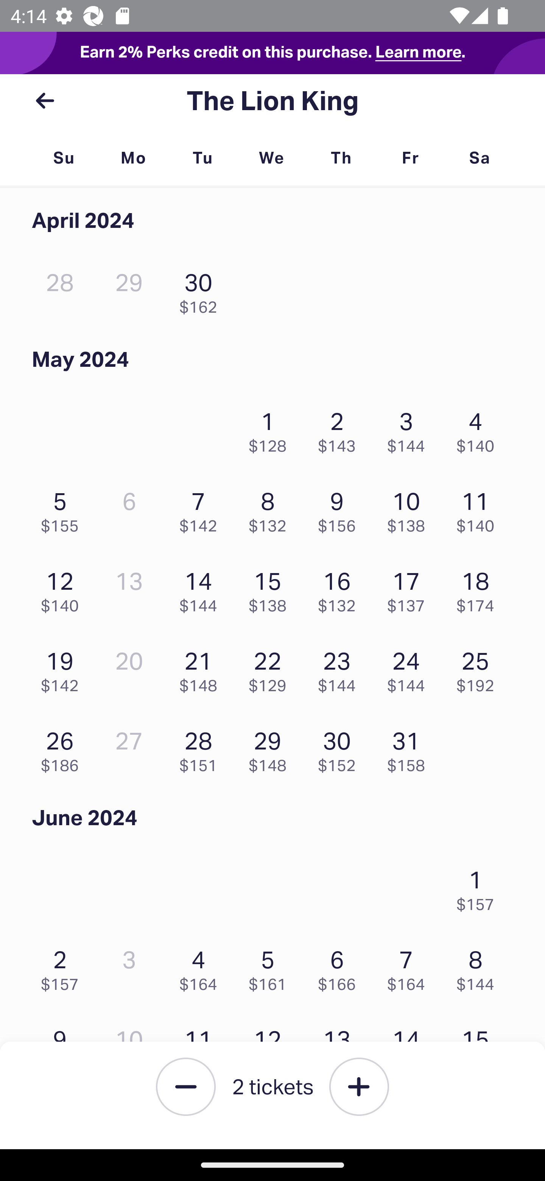 The height and width of the screenshot is (1181, 545). Describe the element at coordinates (272, 967) in the screenshot. I see `5 $161` at that location.